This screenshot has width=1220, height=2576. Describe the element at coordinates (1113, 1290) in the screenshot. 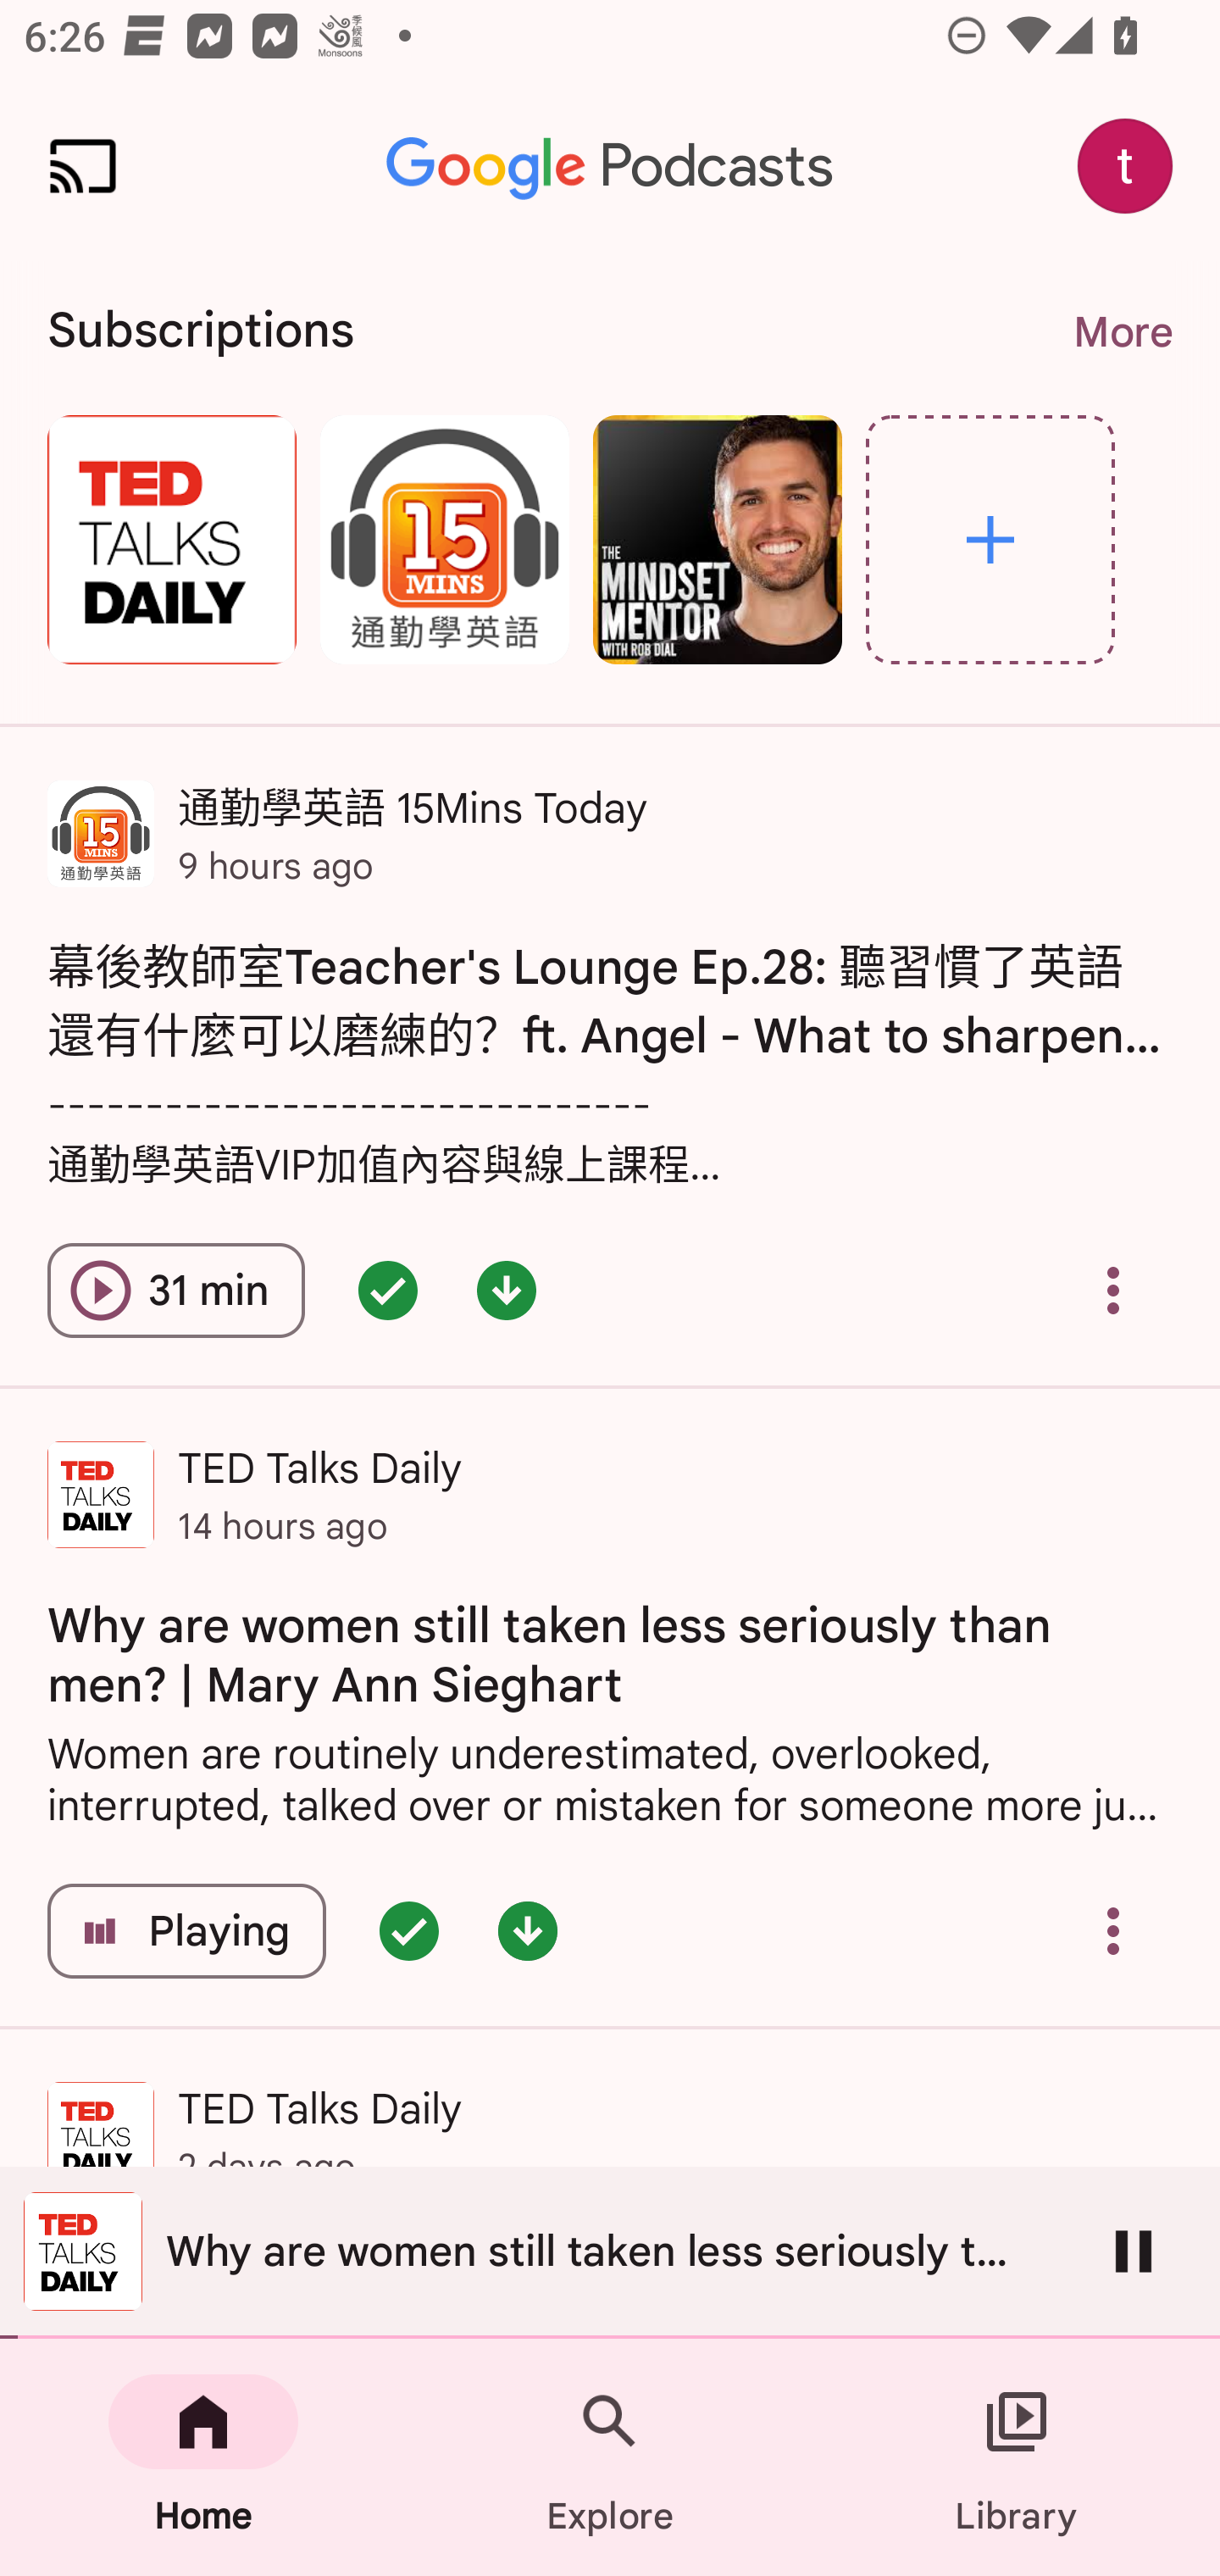

I see `Overflow menu` at that location.